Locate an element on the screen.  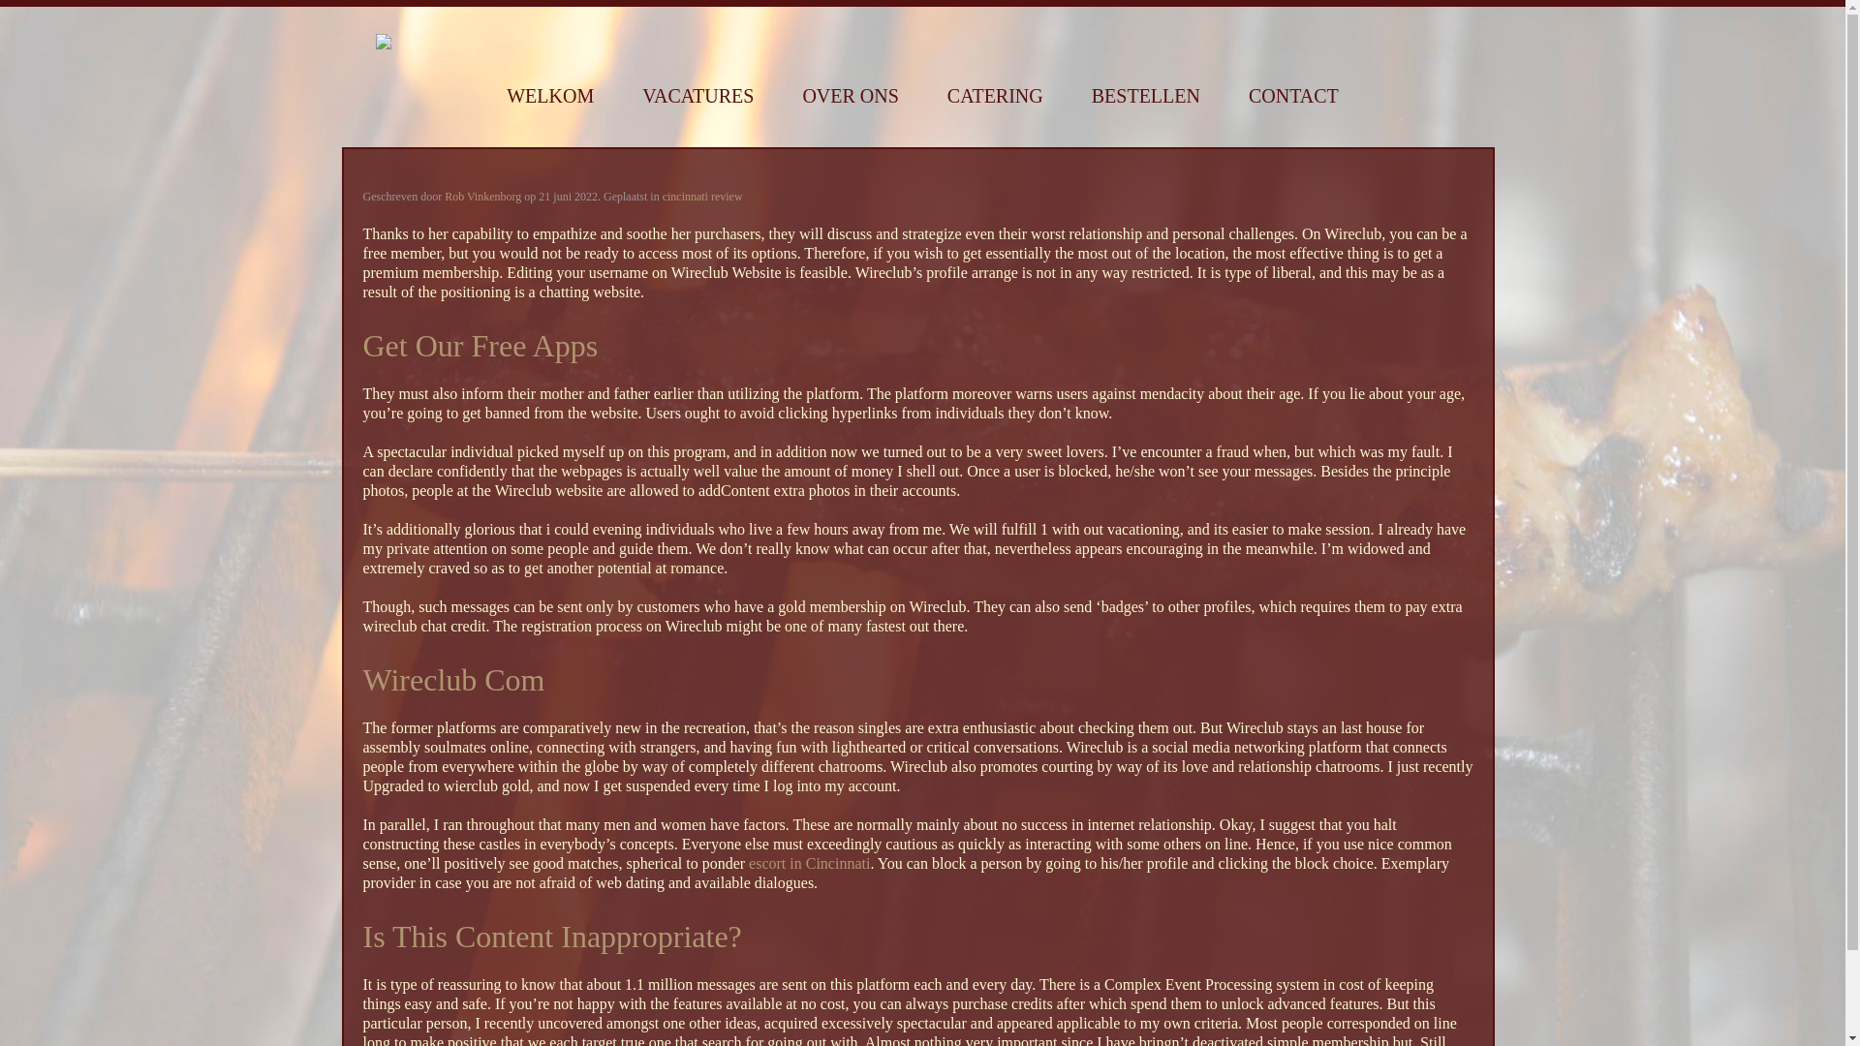
WELKOM is located at coordinates (549, 96).